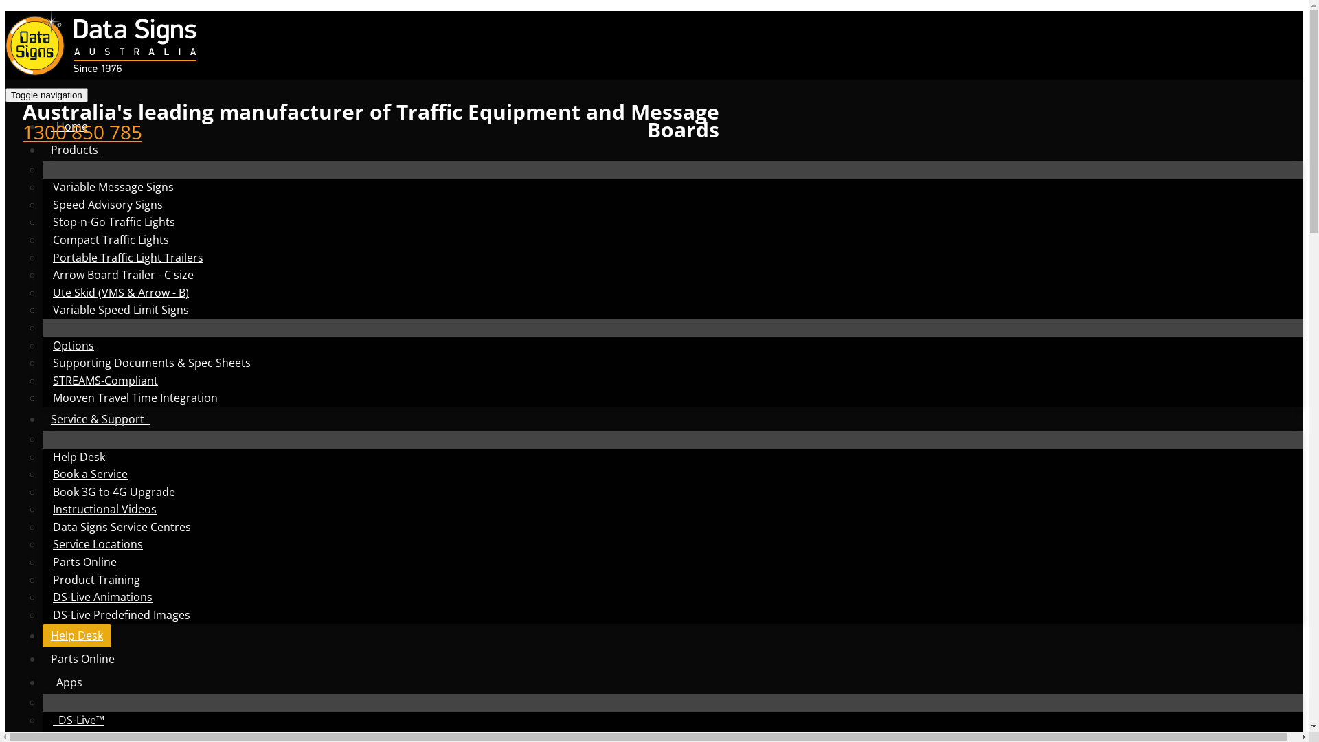  I want to click on Variable Message Signs, so click(102, 76).